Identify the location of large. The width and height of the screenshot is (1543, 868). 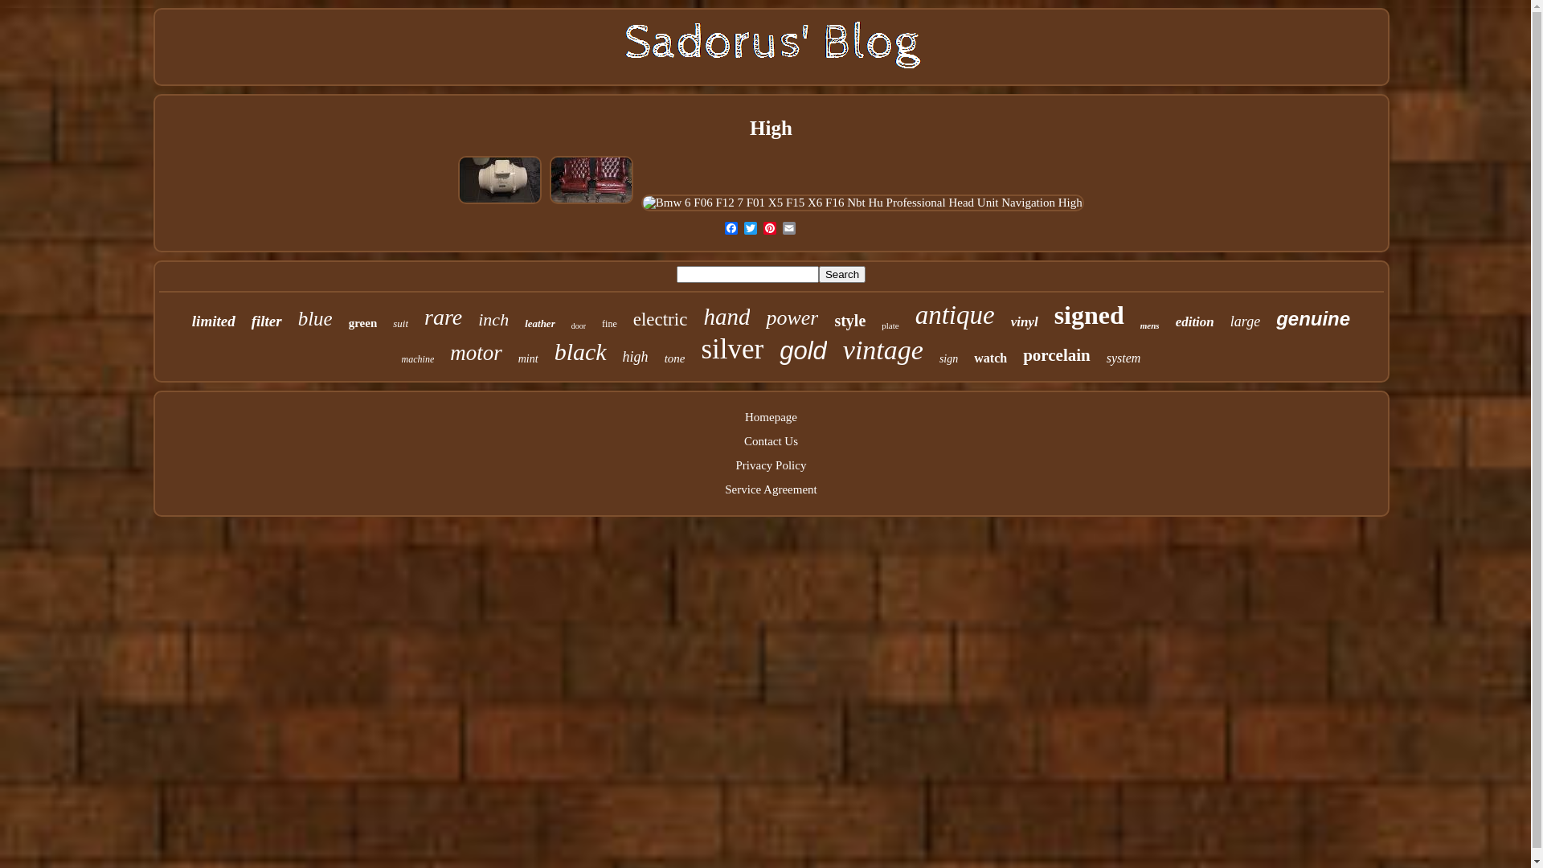
(1246, 321).